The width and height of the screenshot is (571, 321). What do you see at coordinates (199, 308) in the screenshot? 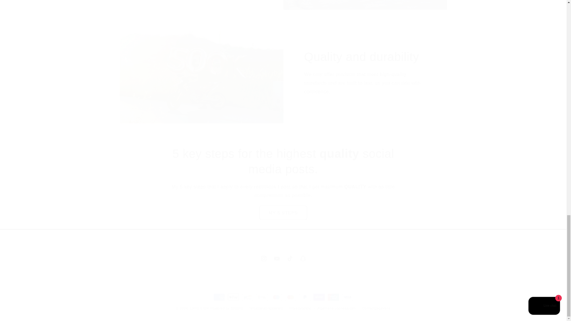
I see `LARS LION` at bounding box center [199, 308].